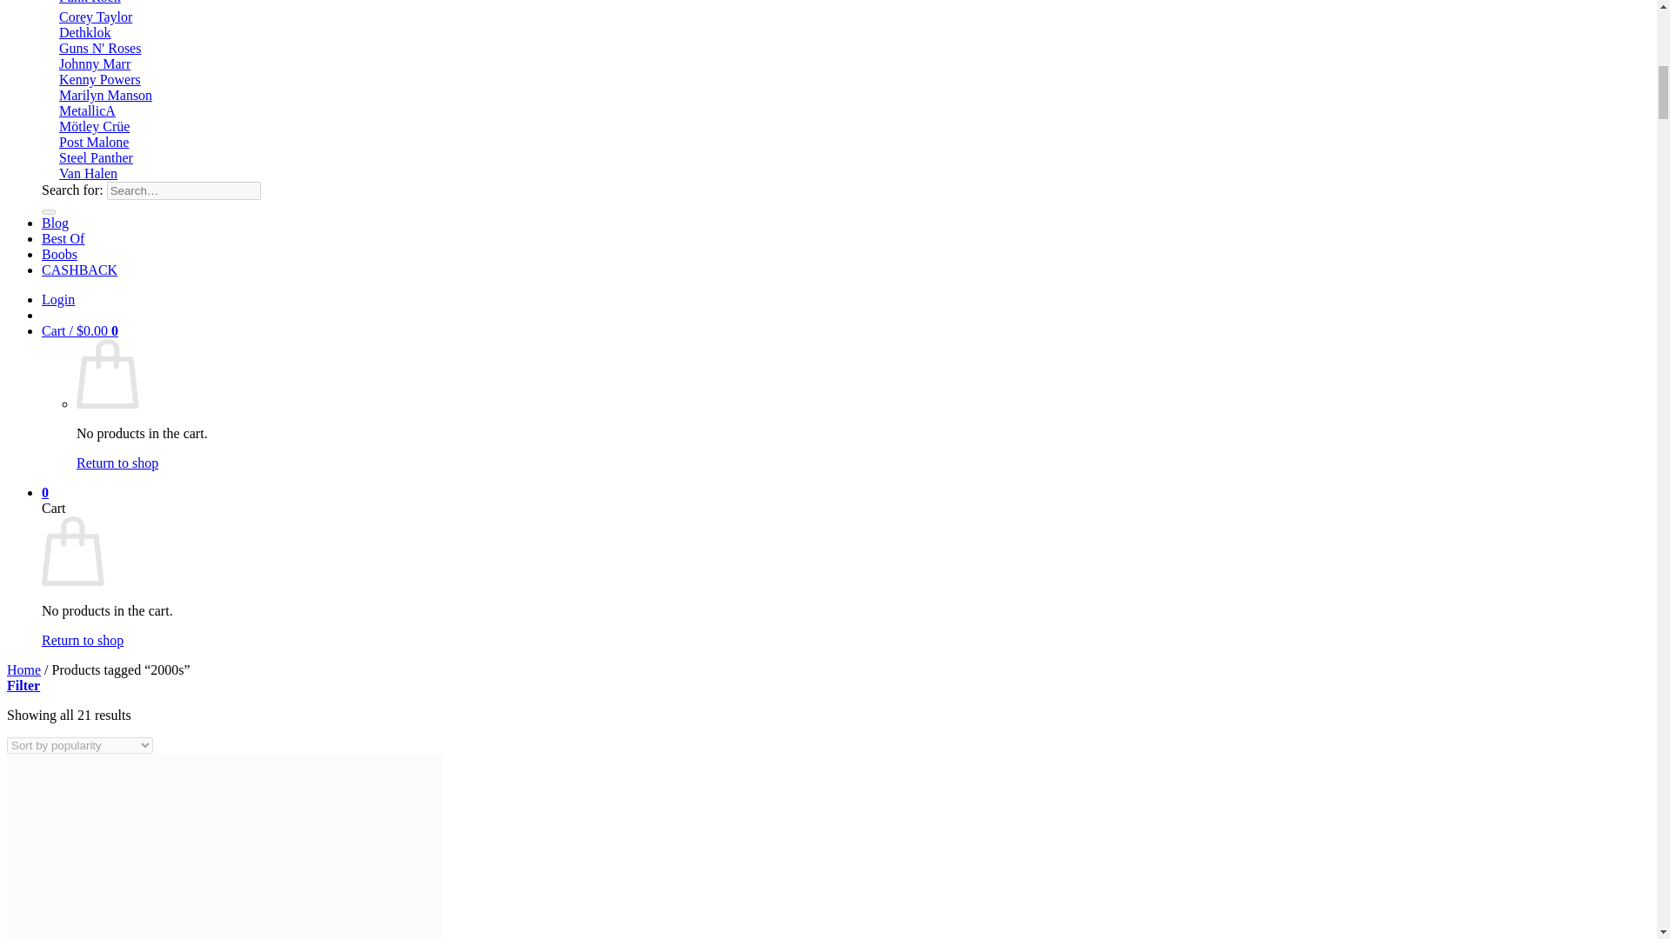  Describe the element at coordinates (104, 95) in the screenshot. I see `Marilyn Manson` at that location.